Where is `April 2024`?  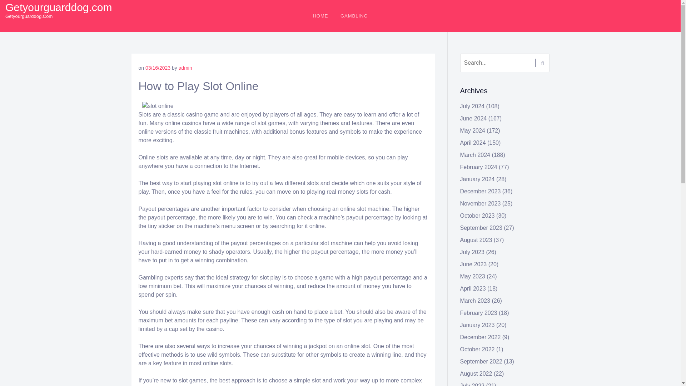 April 2024 is located at coordinates (473, 143).